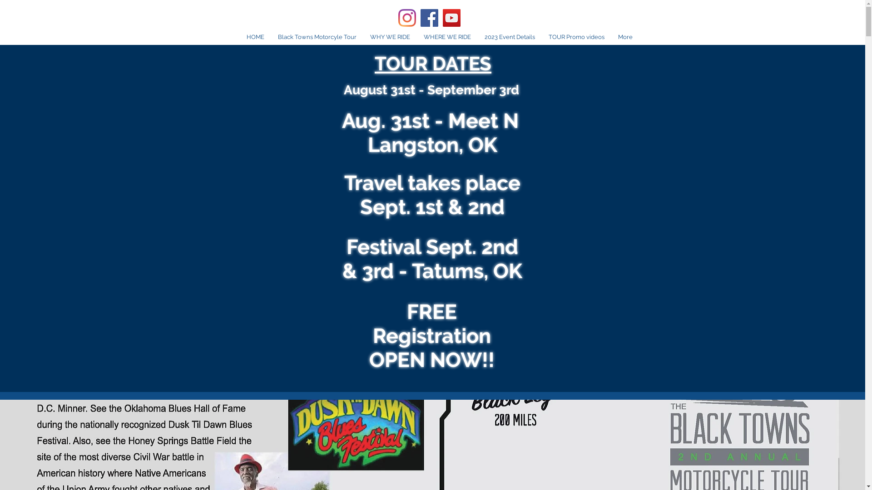 The height and width of the screenshot is (490, 872). Describe the element at coordinates (576, 37) in the screenshot. I see `TOUR Promo videos` at that location.